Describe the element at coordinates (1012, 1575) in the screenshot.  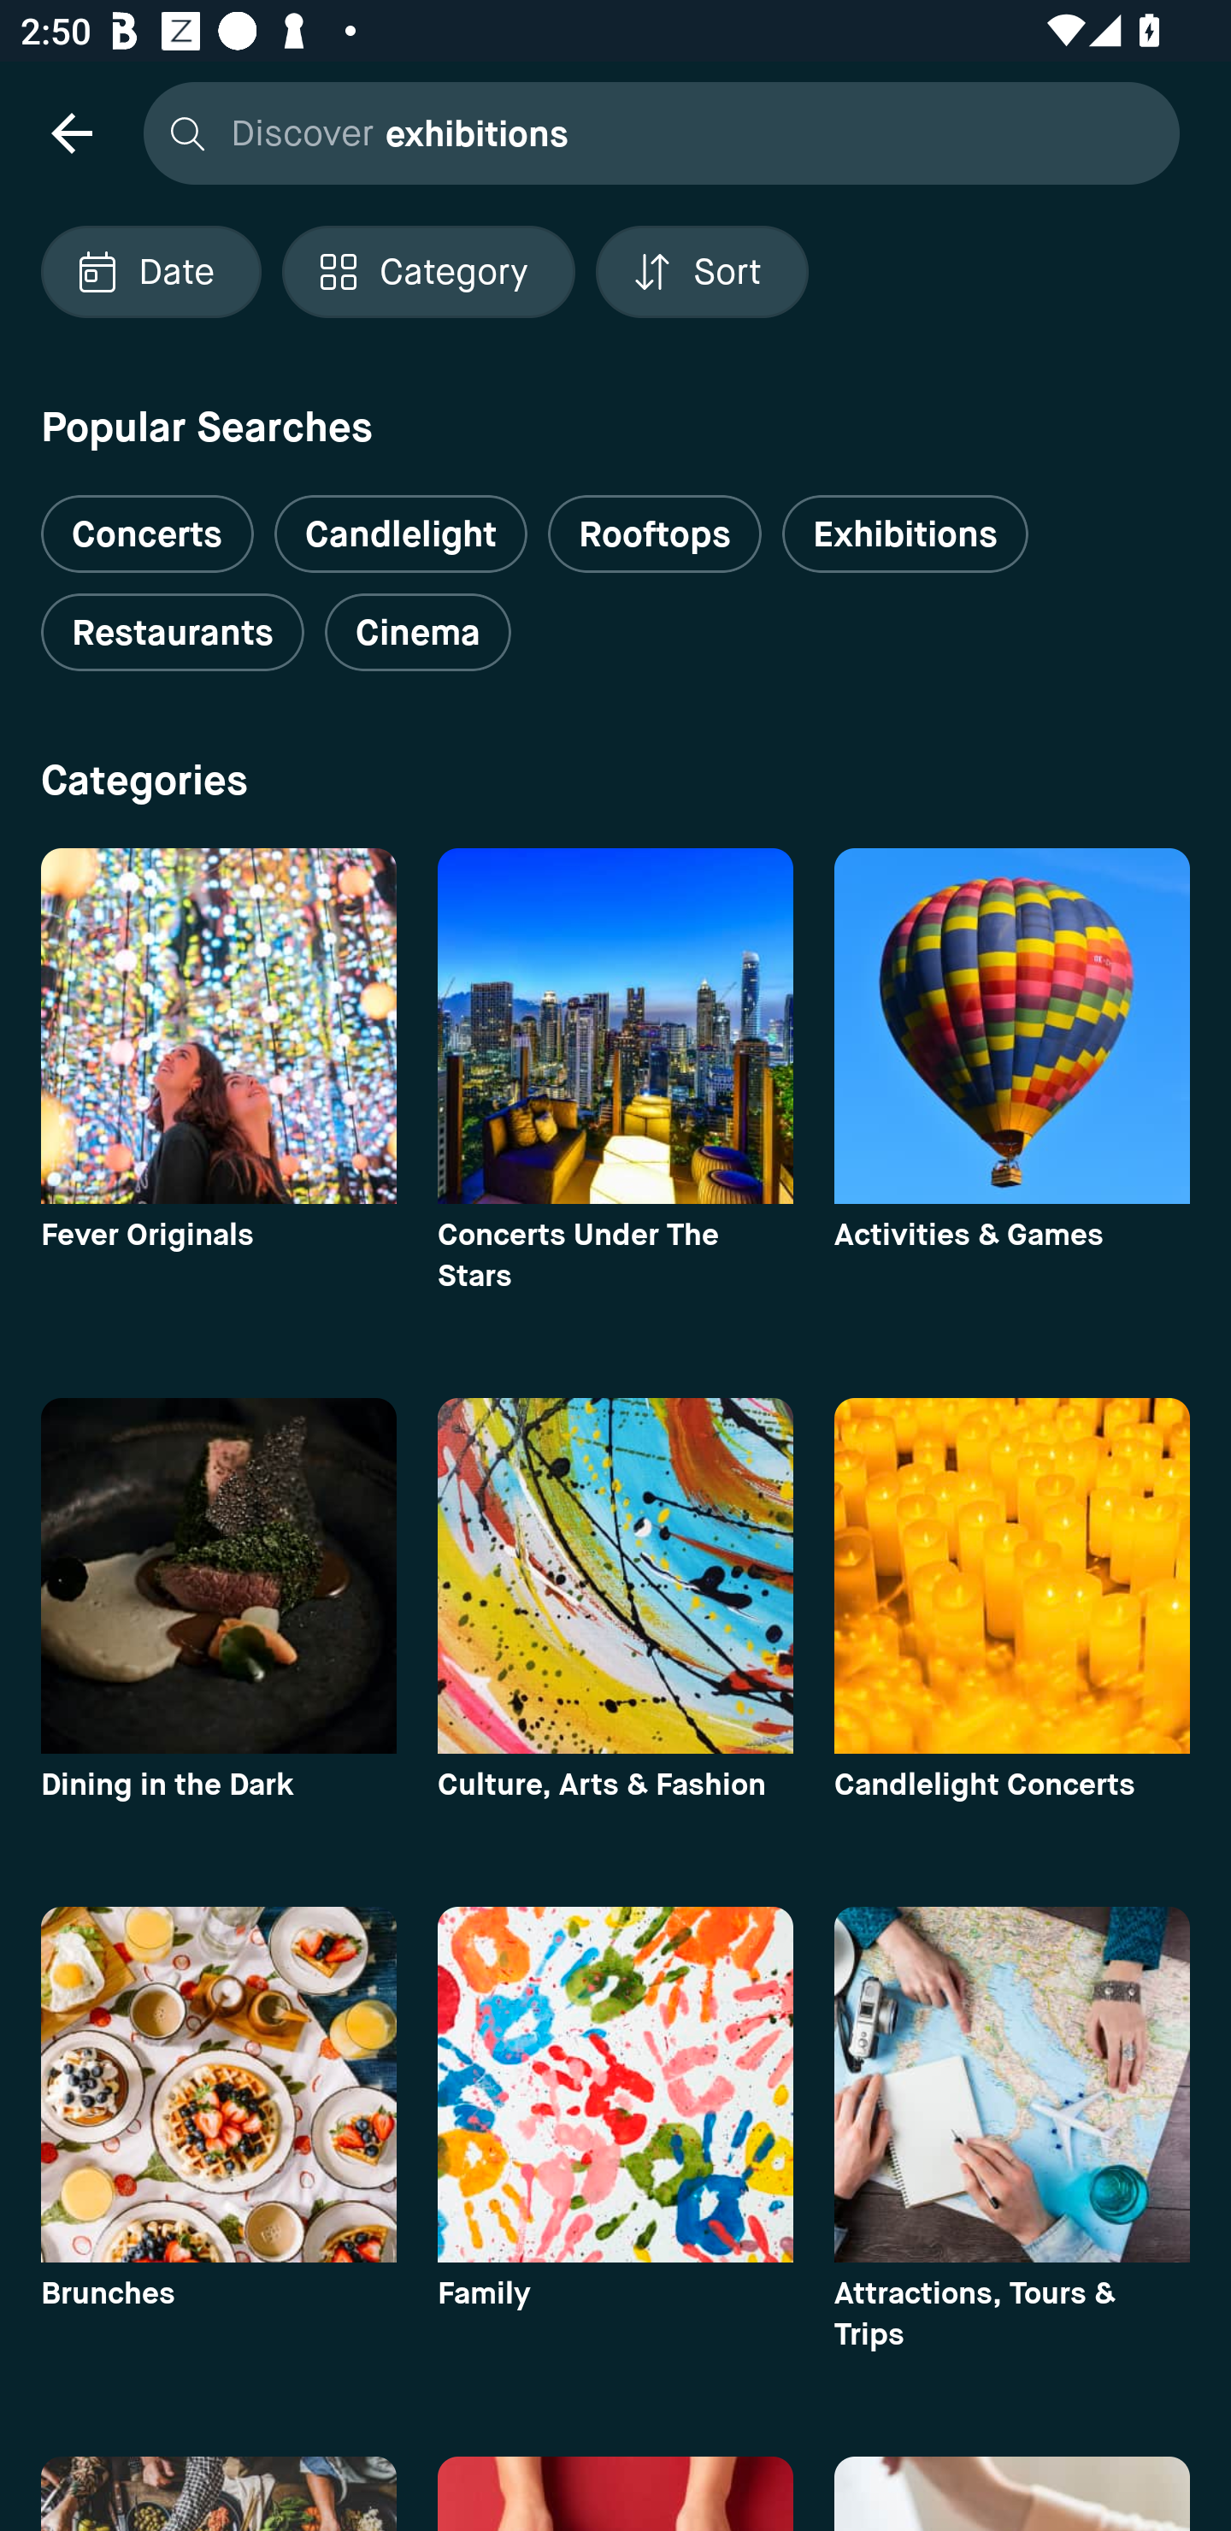
I see `category image` at that location.